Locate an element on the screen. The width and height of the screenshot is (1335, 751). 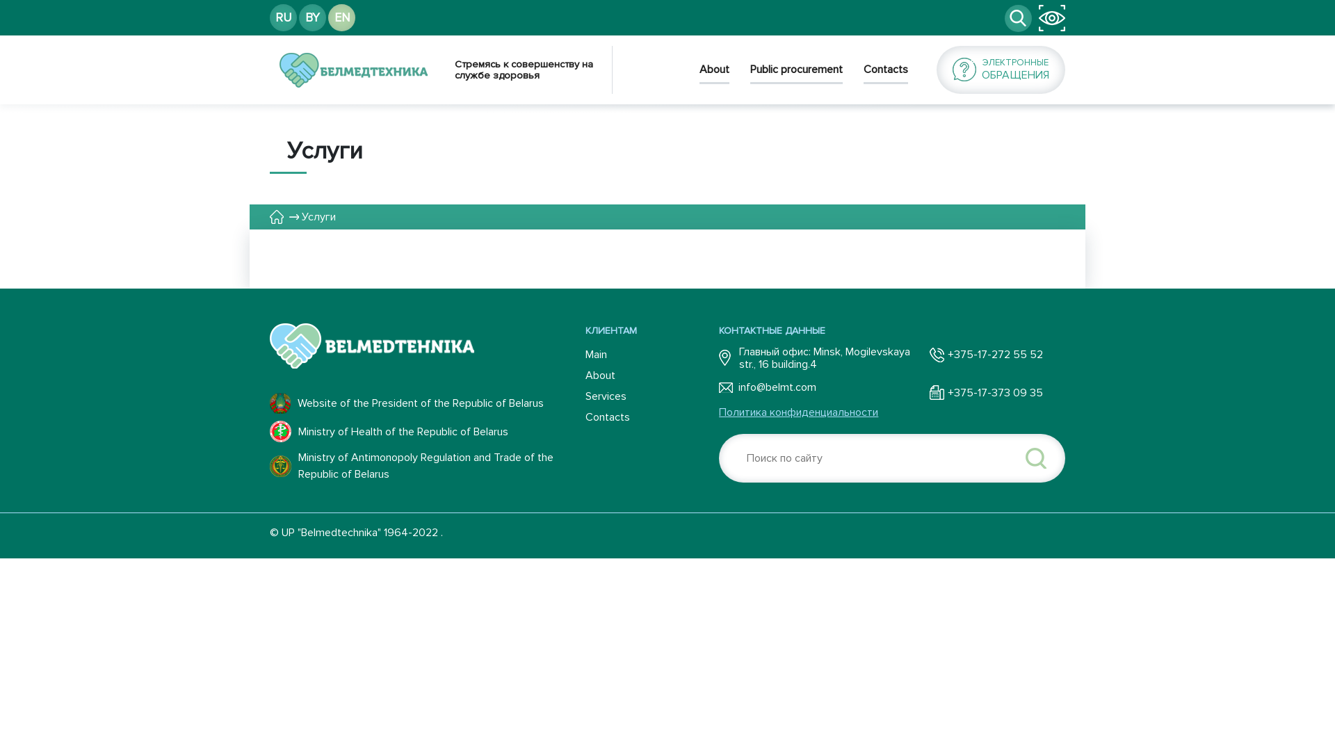
info@belmt.com is located at coordinates (820, 387).